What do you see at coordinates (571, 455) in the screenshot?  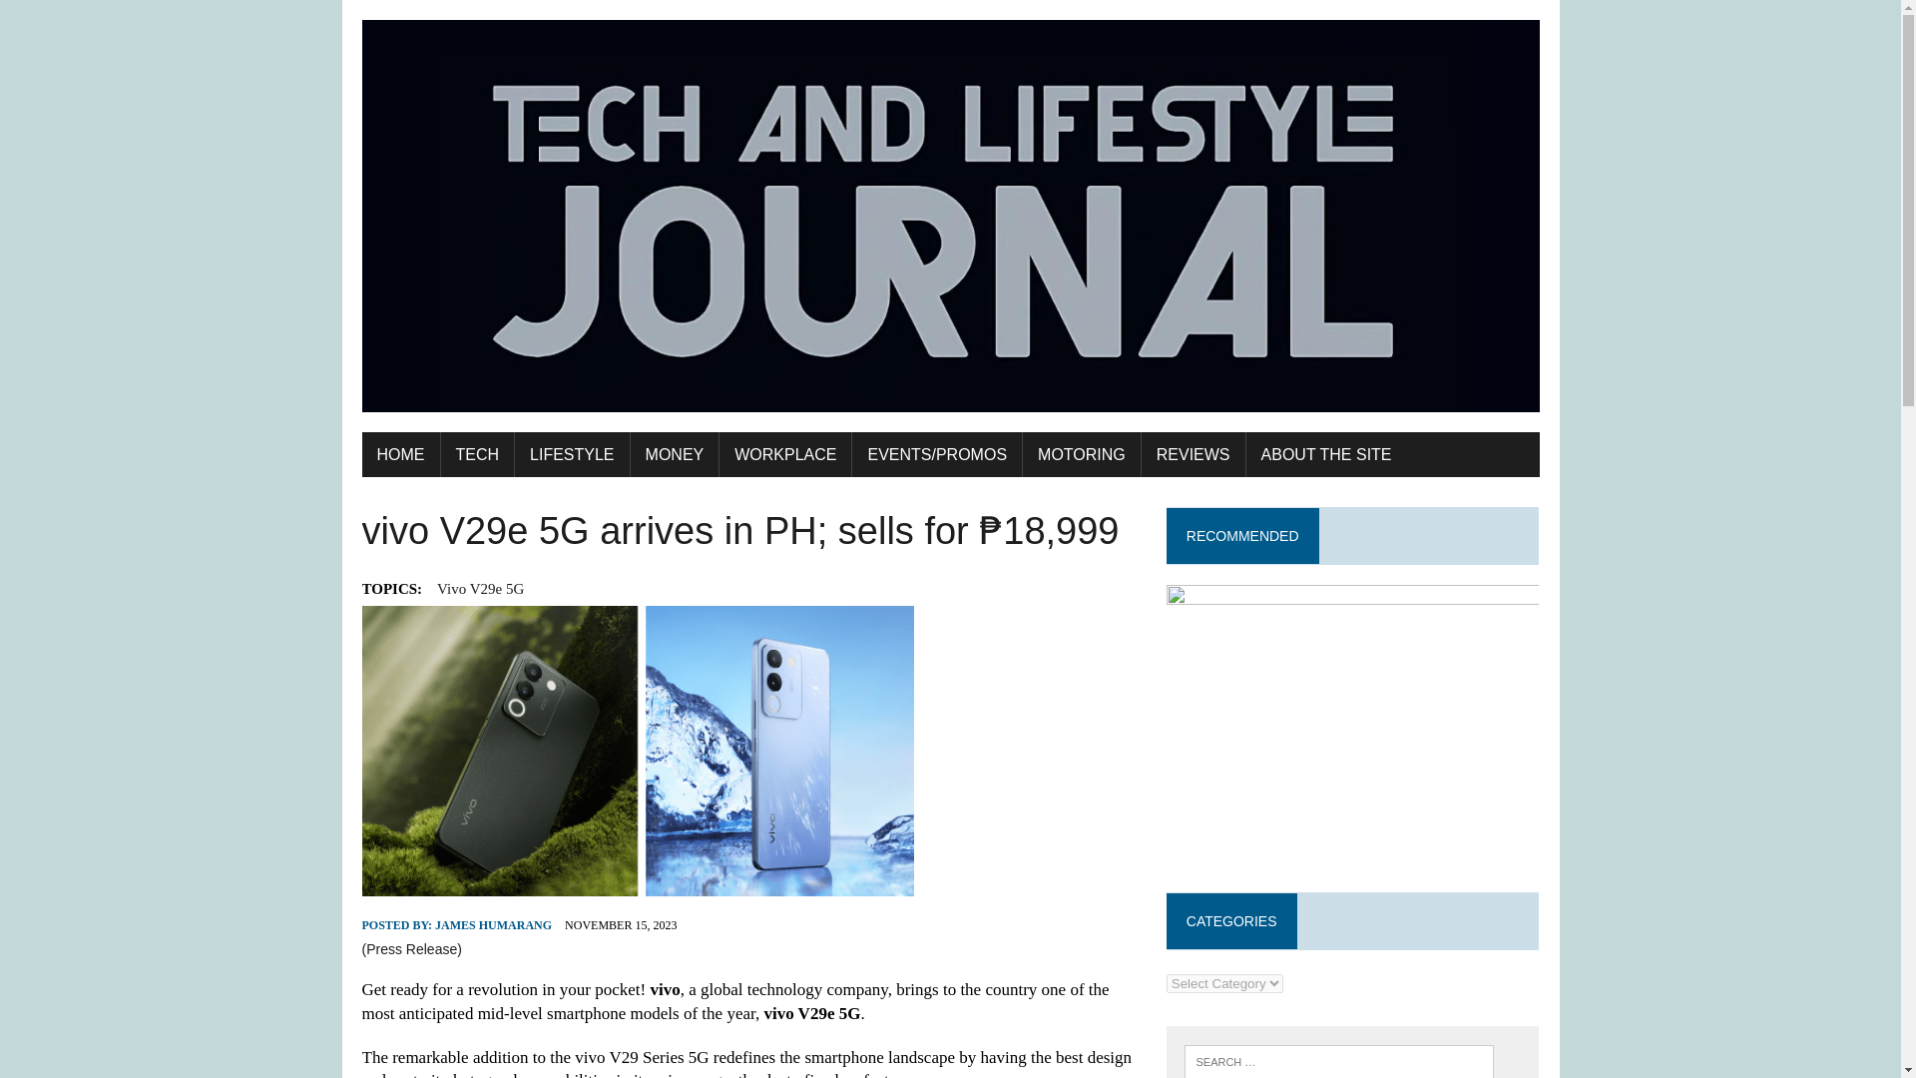 I see `LIFESTYLE` at bounding box center [571, 455].